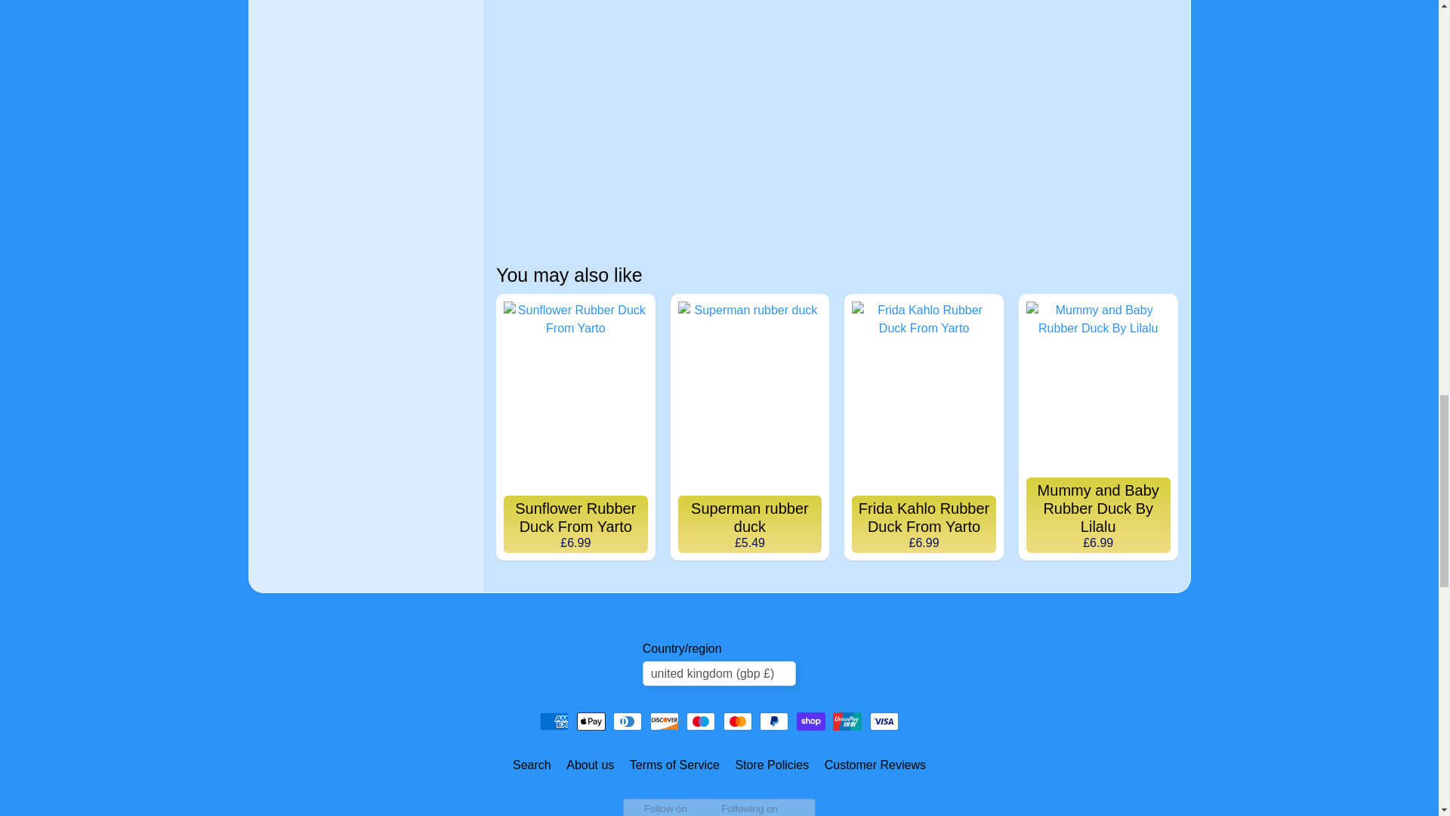 The height and width of the screenshot is (816, 1450). I want to click on PayPal, so click(774, 721).